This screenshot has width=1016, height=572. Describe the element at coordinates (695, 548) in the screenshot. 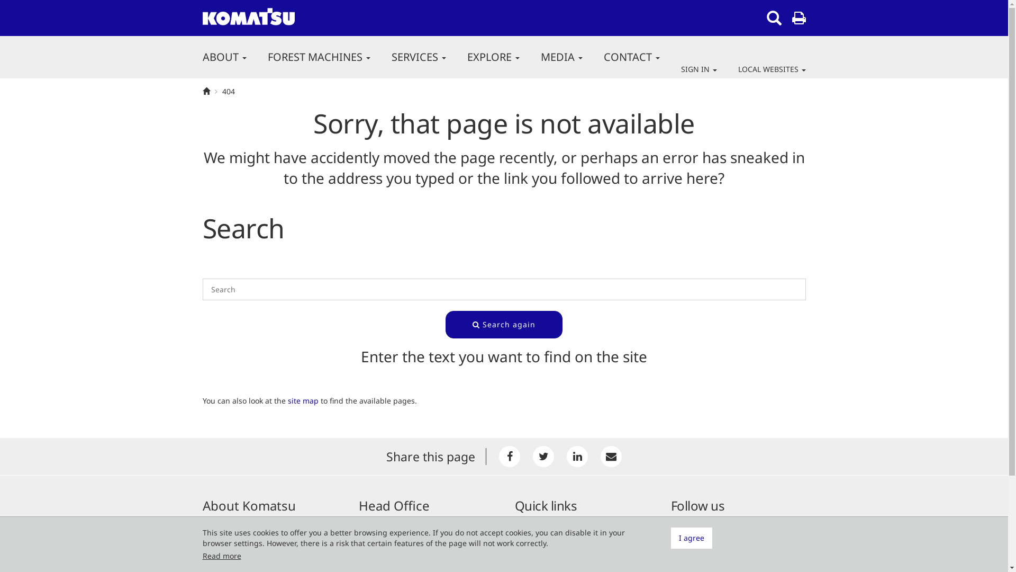

I see `Instagram` at that location.